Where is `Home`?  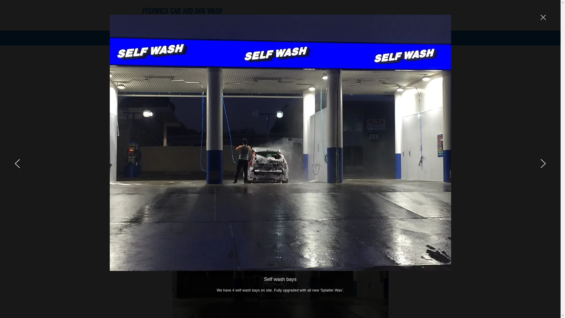
Home is located at coordinates (148, 38).